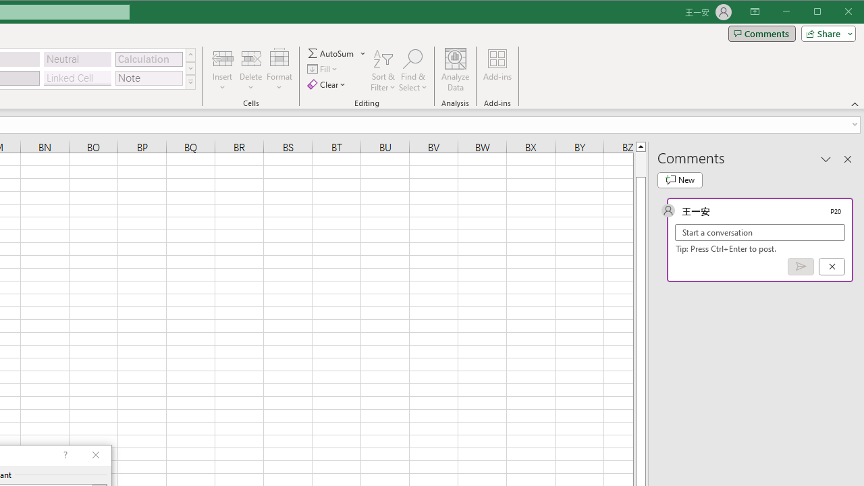 Image resolution: width=864 pixels, height=486 pixels. I want to click on Calculation, so click(148, 59).